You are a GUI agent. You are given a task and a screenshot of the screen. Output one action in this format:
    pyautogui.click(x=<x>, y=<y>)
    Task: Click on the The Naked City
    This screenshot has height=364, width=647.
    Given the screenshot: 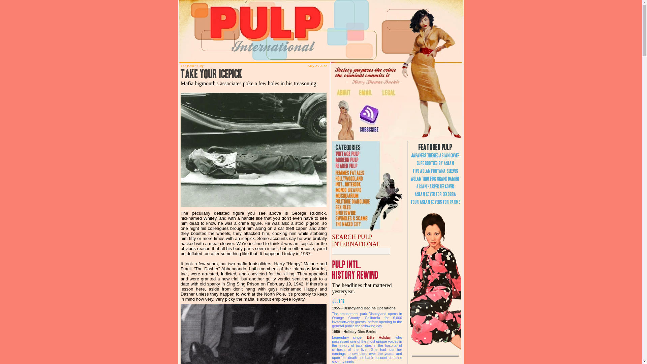 What is the action you would take?
    pyautogui.click(x=192, y=66)
    